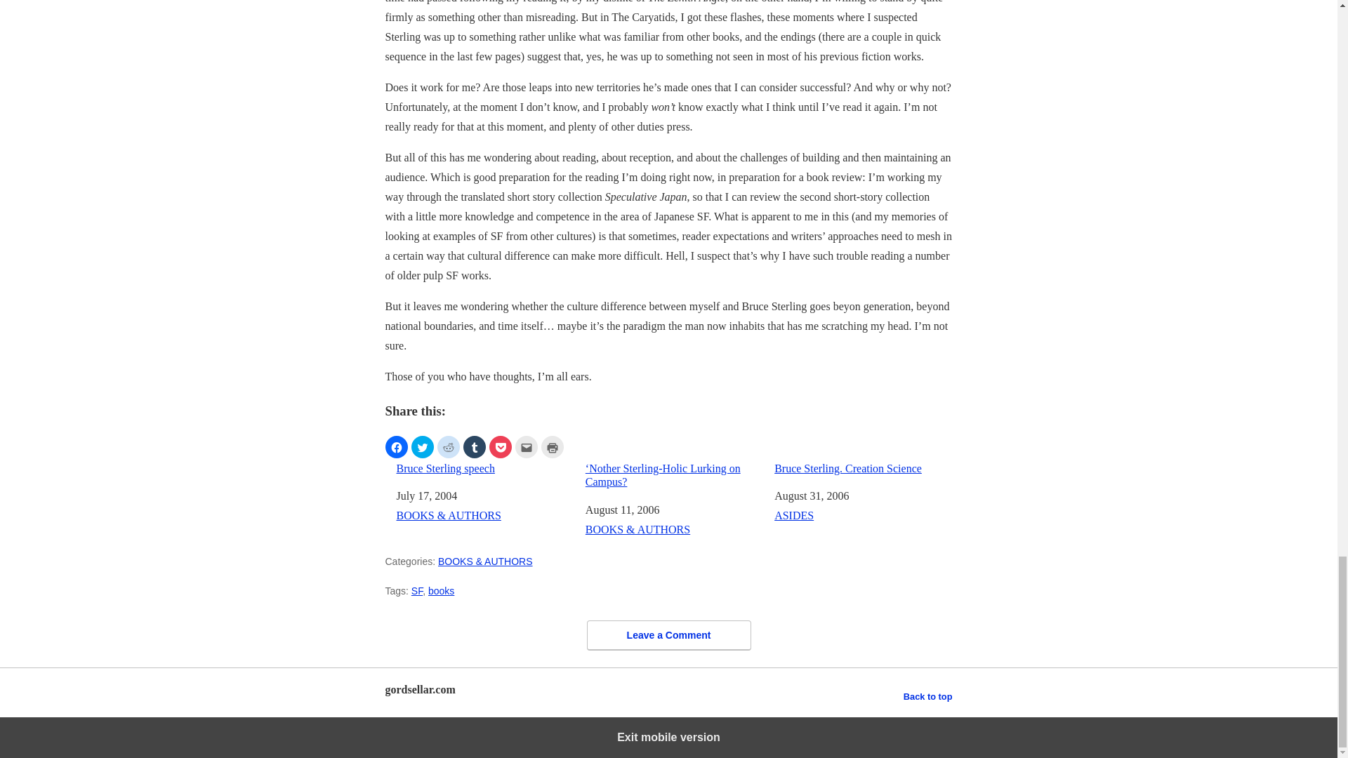 This screenshot has width=1348, height=758. Describe the element at coordinates (417, 590) in the screenshot. I see `SF` at that location.